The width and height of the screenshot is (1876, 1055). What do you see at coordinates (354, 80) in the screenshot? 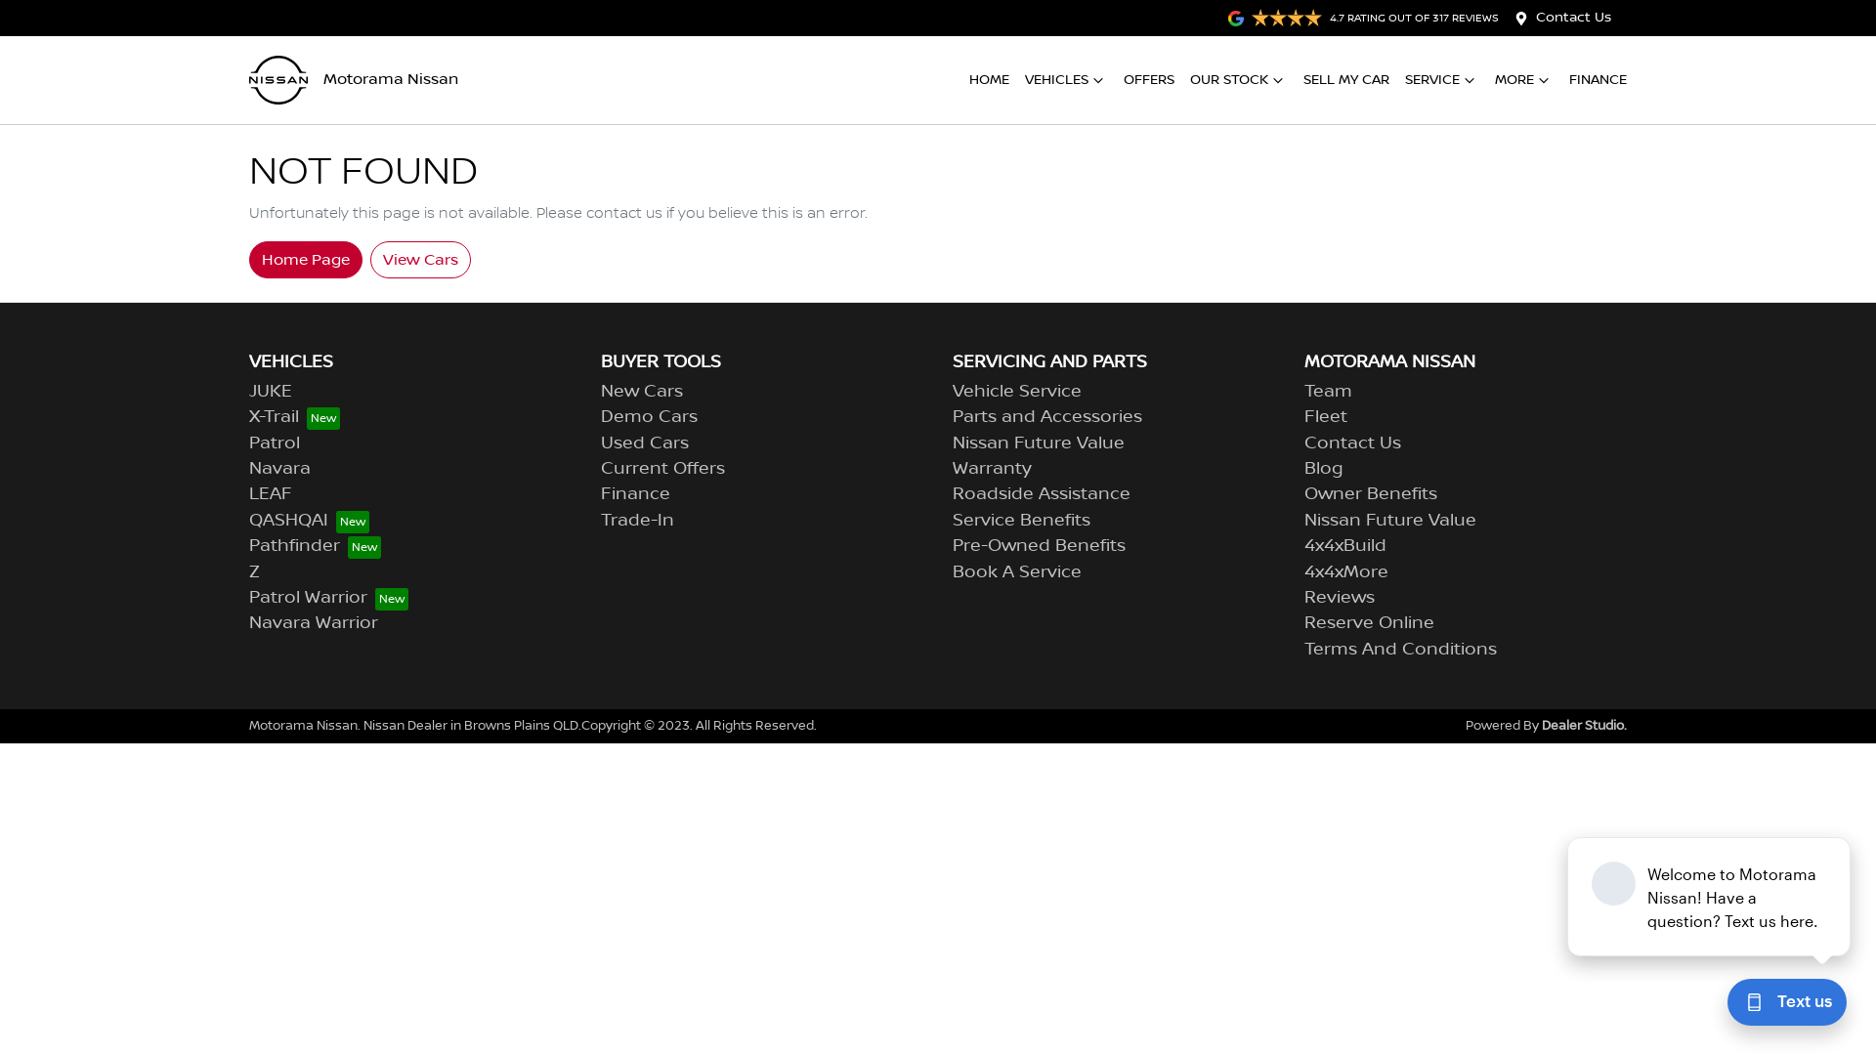
I see `Motorama Nissan` at bounding box center [354, 80].